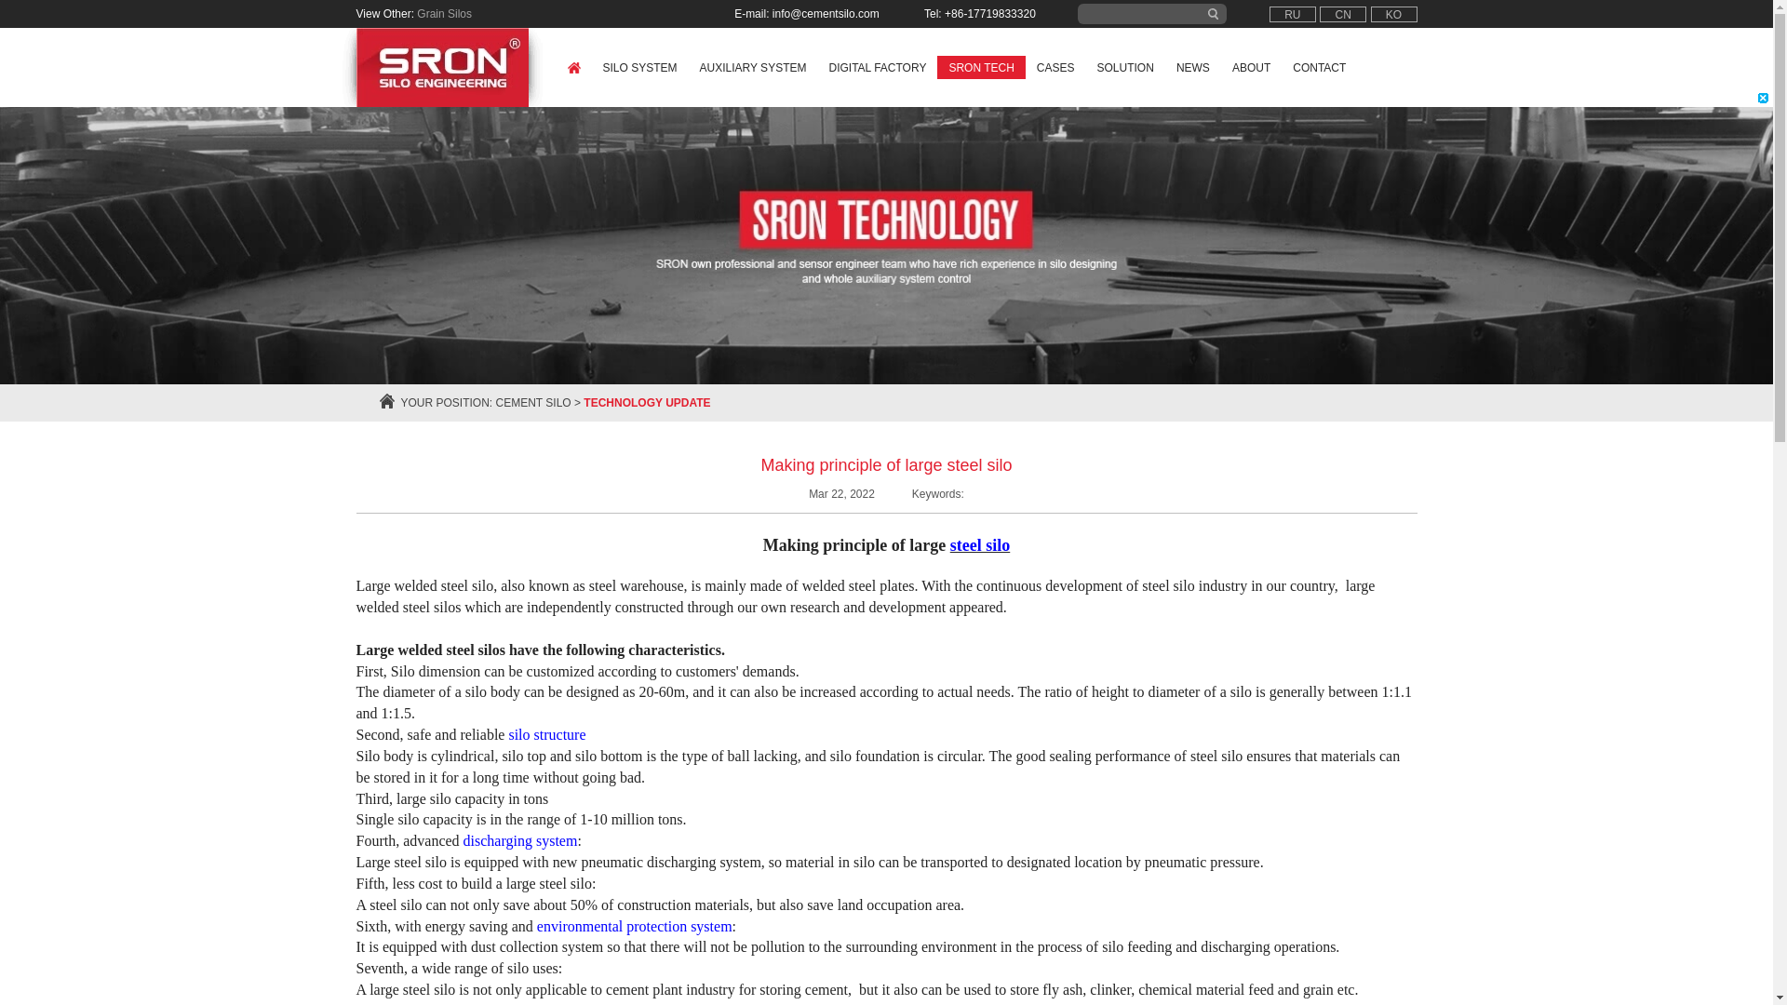 The width and height of the screenshot is (1787, 1005). What do you see at coordinates (639, 67) in the screenshot?
I see `SILO SYSTEM` at bounding box center [639, 67].